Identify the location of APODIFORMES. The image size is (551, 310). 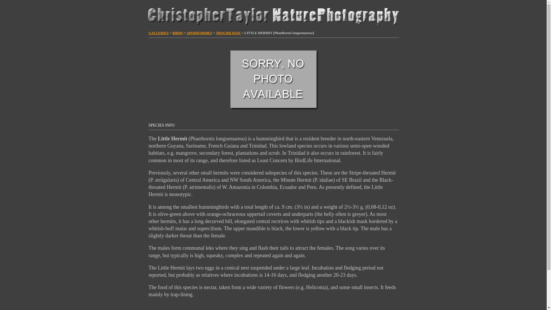
(199, 33).